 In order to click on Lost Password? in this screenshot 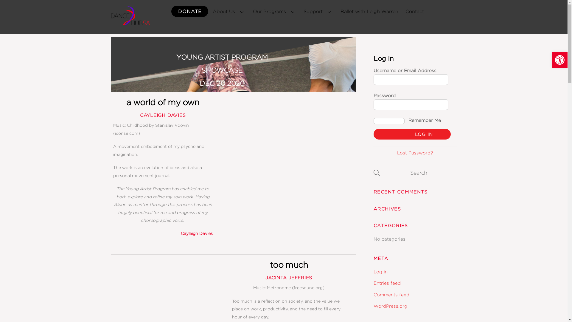, I will do `click(415, 153)`.